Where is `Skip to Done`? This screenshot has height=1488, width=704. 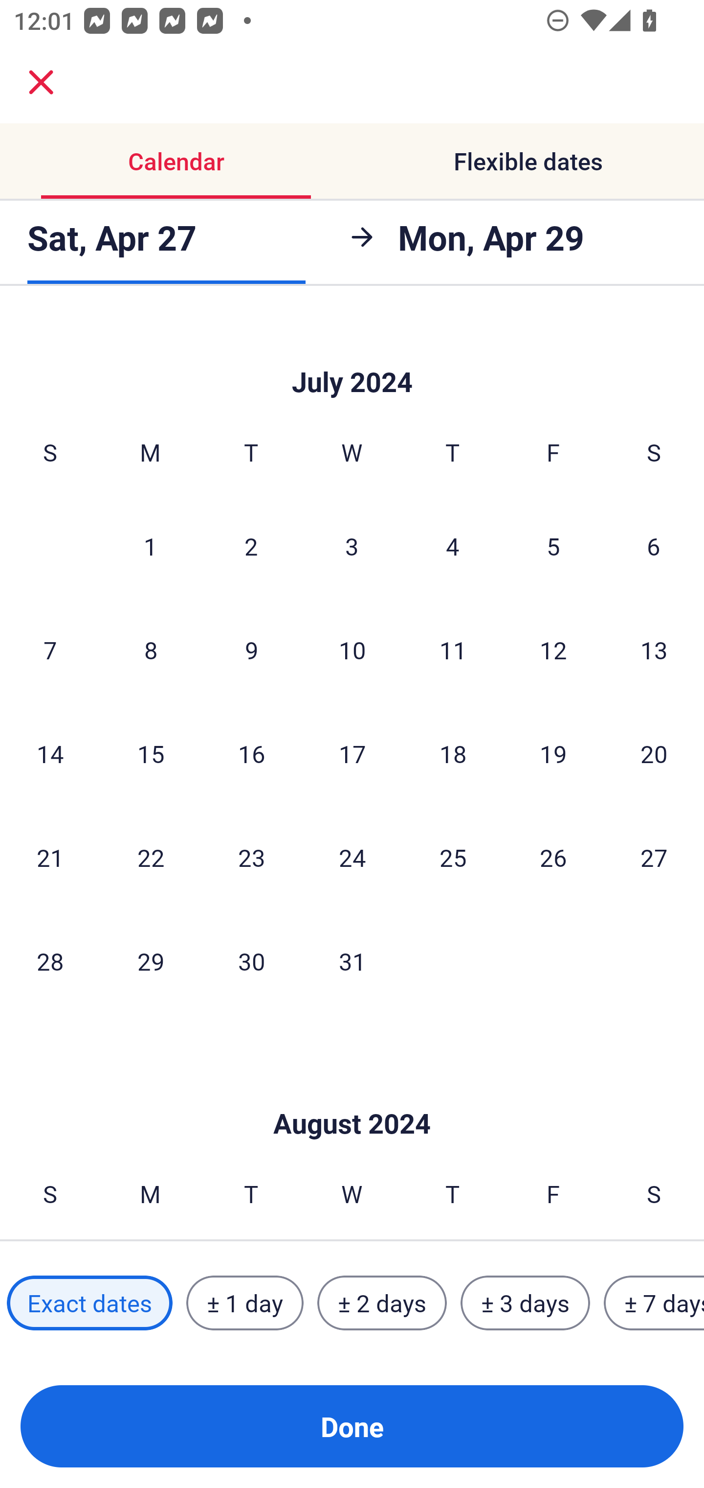
Skip to Done is located at coordinates (352, 1094).